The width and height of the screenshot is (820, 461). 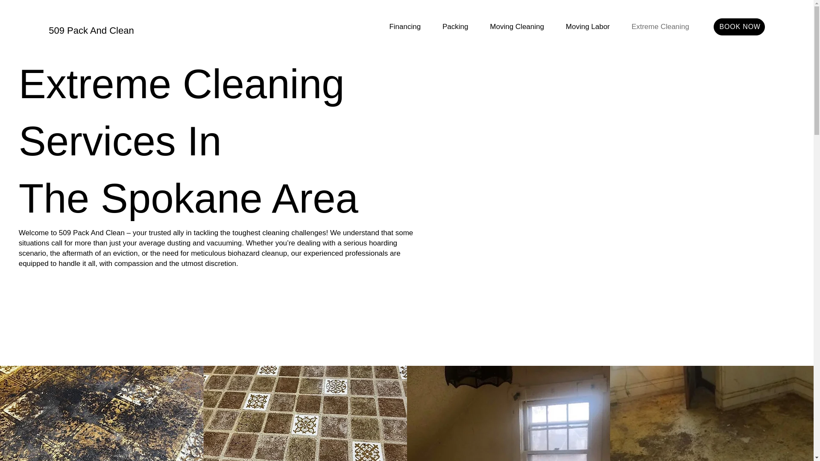 I want to click on Moving Cleaning, so click(x=517, y=26).